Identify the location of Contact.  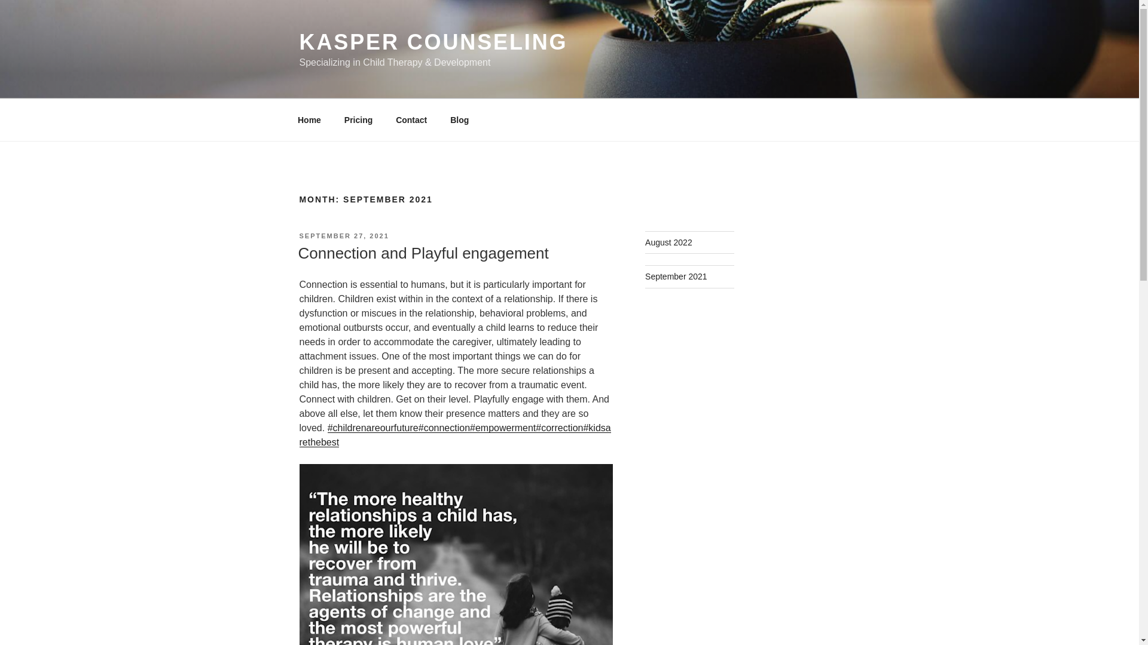
(411, 119).